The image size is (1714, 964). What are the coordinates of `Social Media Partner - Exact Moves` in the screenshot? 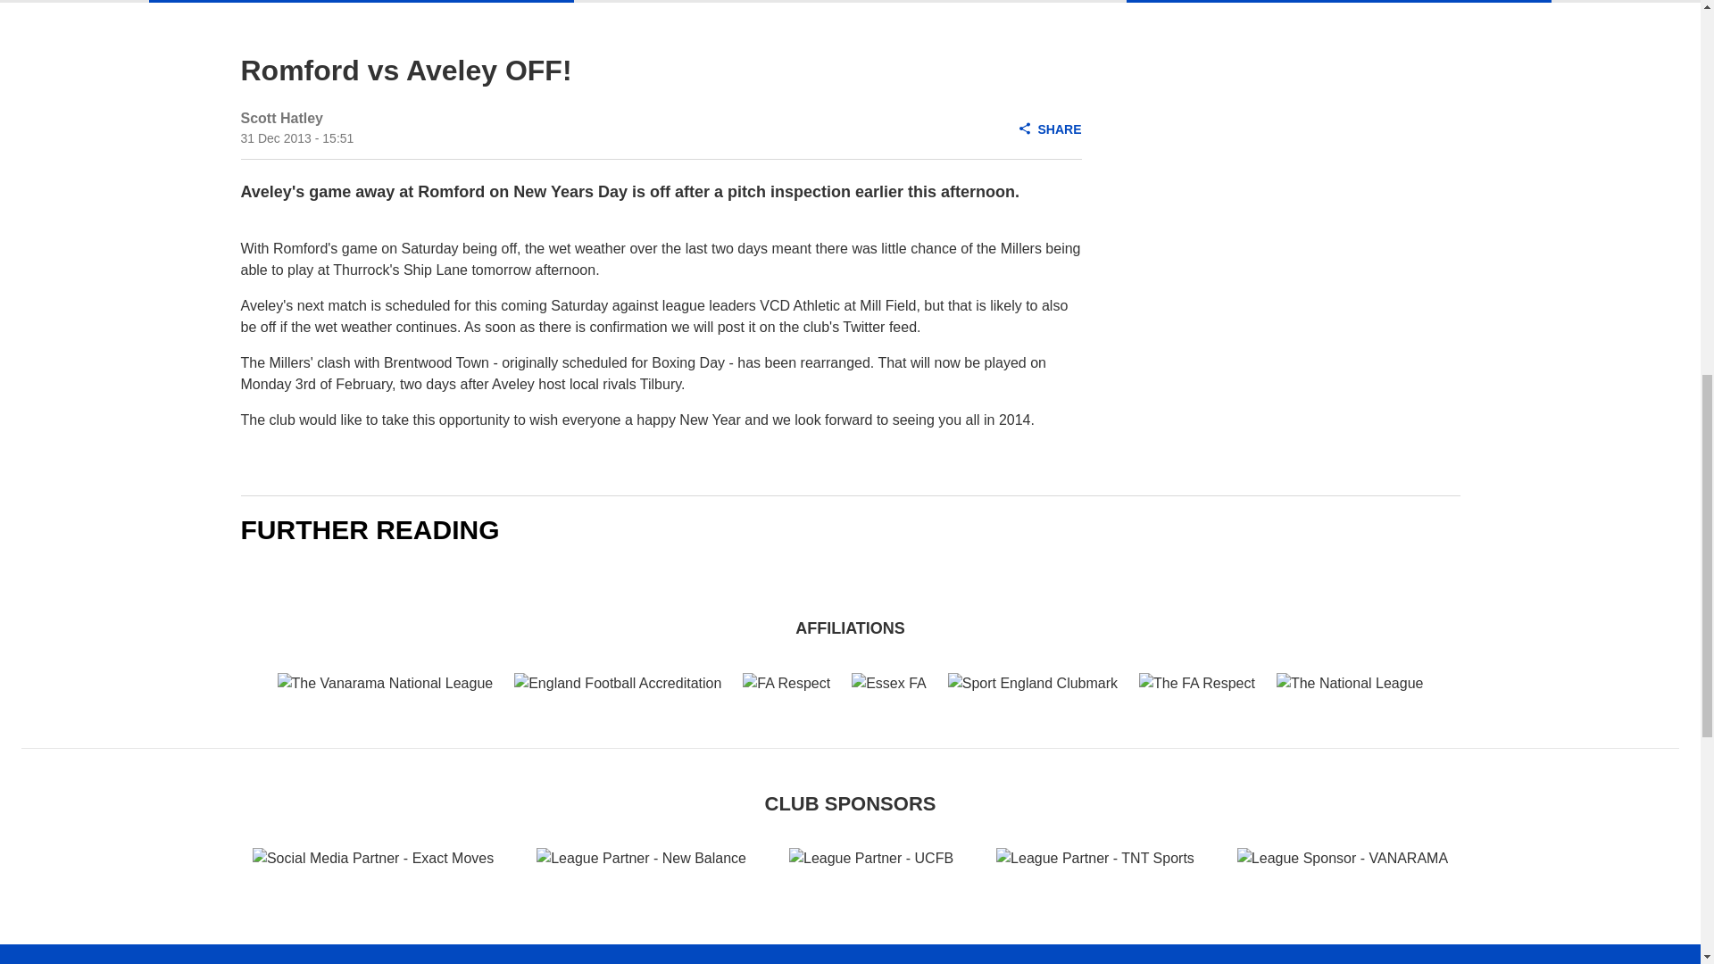 It's located at (372, 859).